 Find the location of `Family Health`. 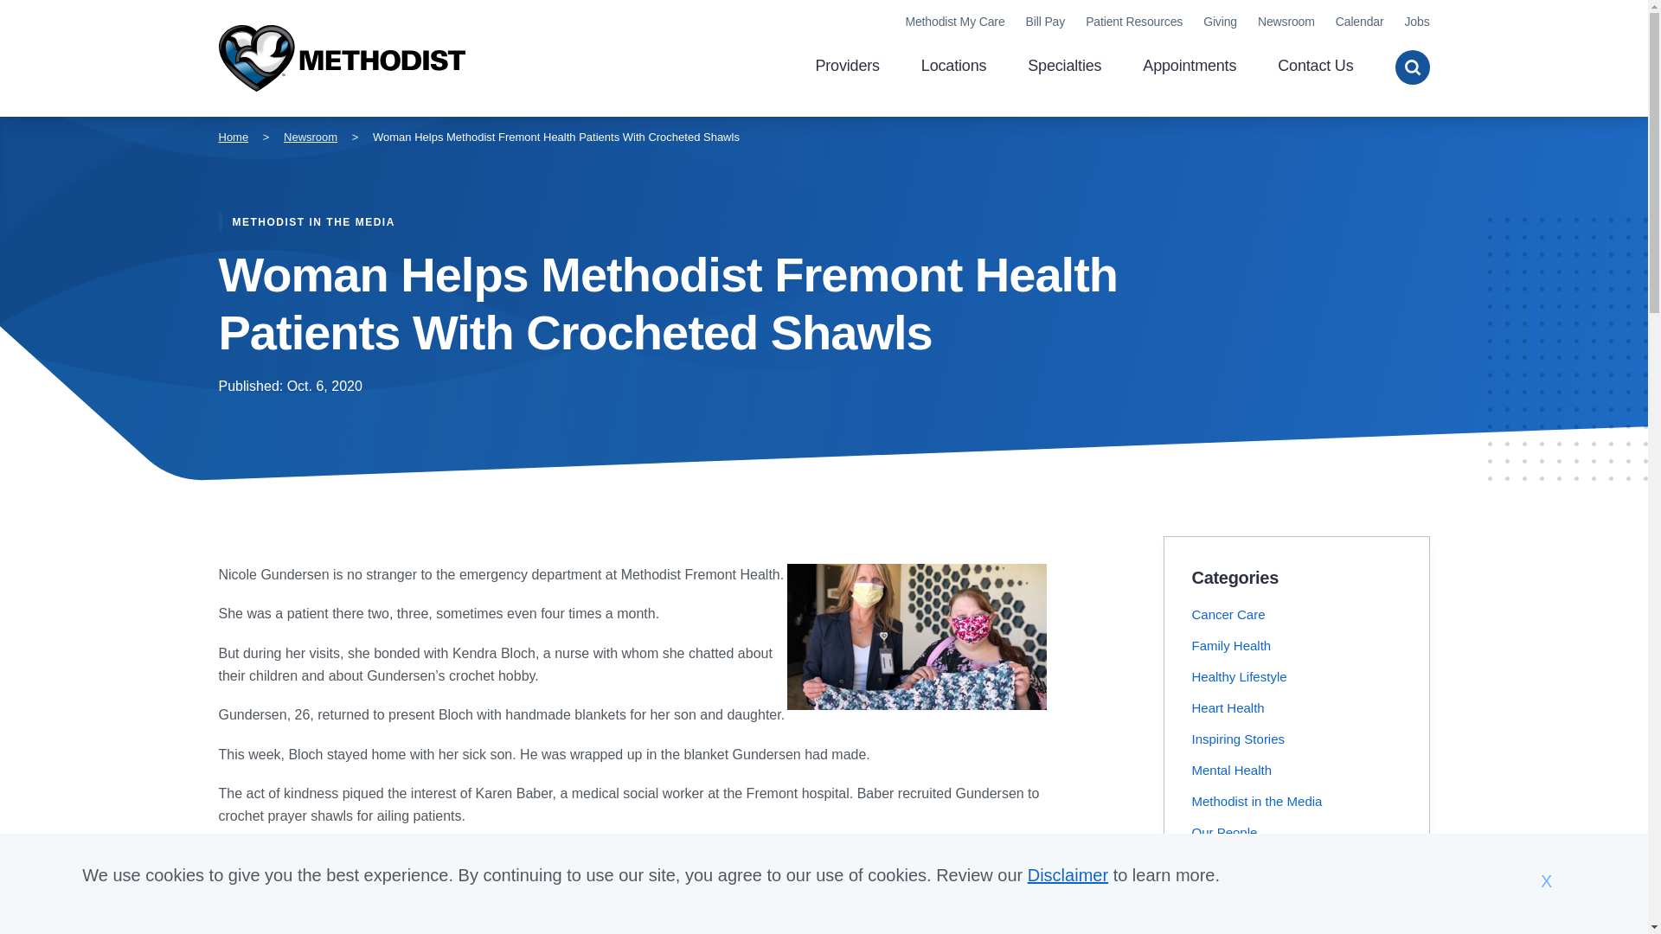

Family Health is located at coordinates (1232, 645).